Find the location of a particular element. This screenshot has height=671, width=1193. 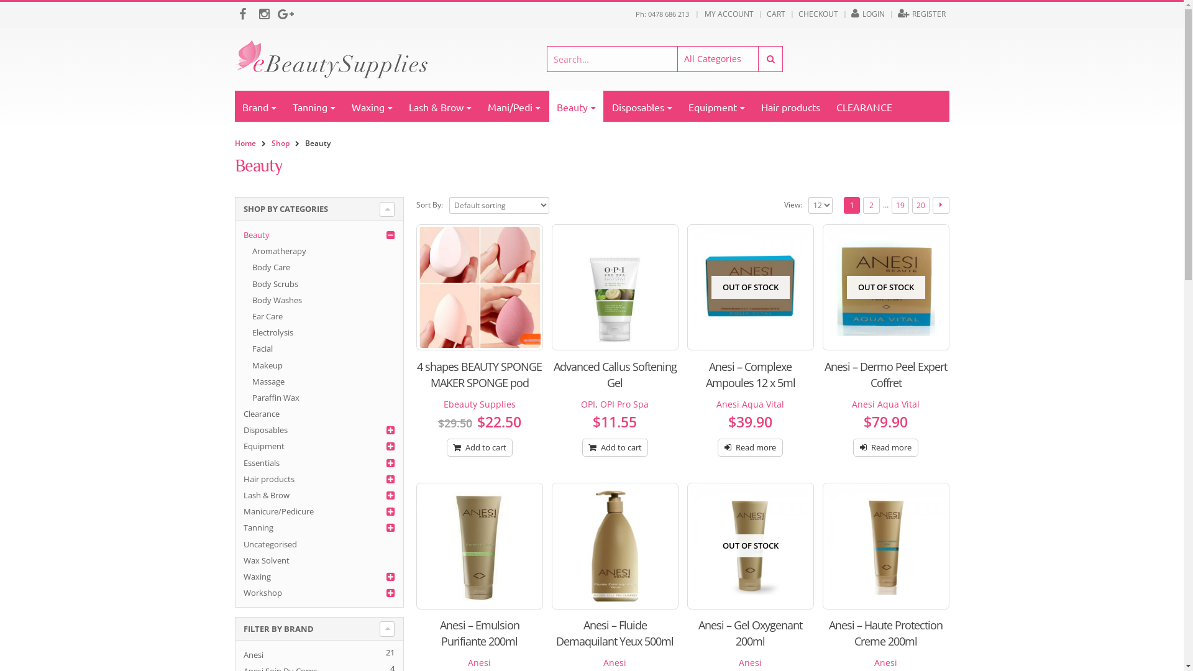

eBeauty Supplies - Your local salon supplier is located at coordinates (331, 59).